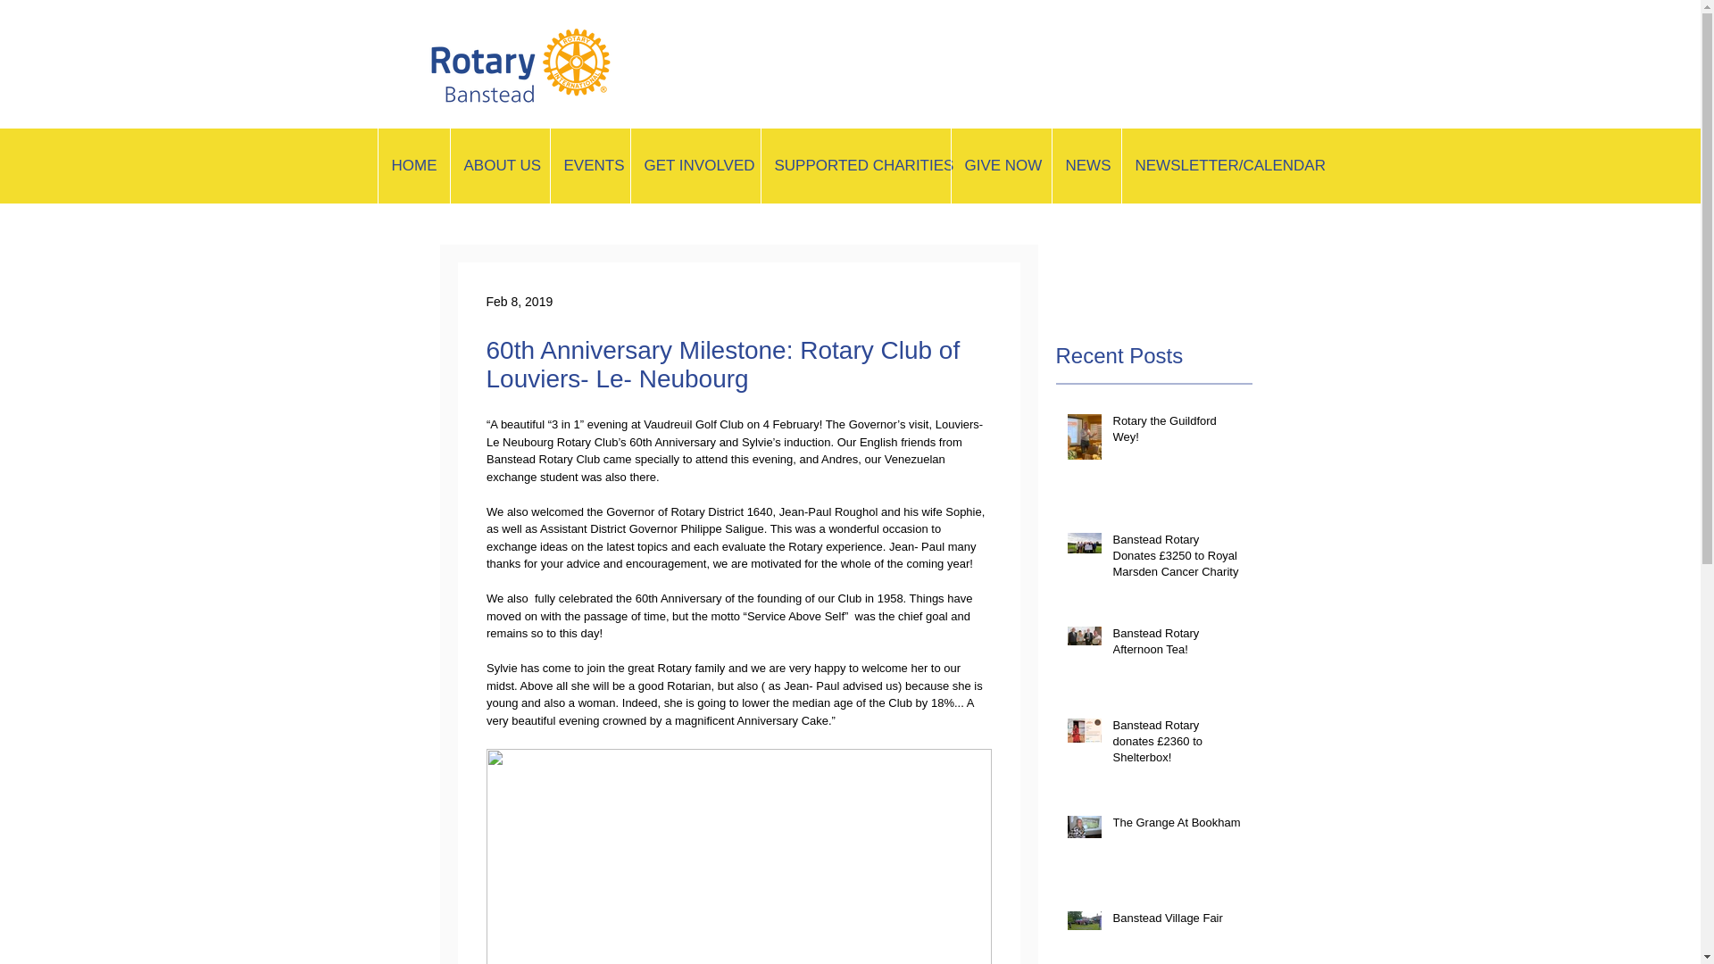  I want to click on Banstead Rotary Afternoon Tea!, so click(1177, 644).